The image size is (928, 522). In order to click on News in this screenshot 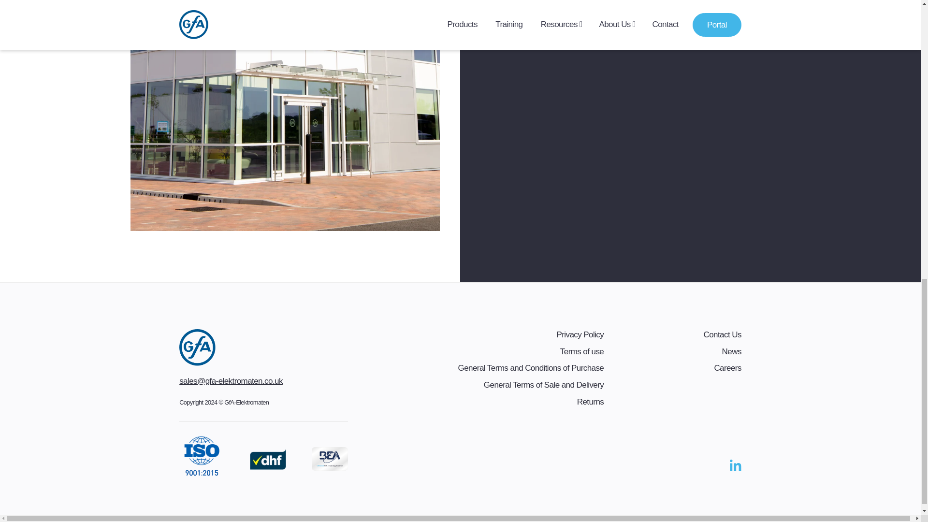, I will do `click(732, 351)`.